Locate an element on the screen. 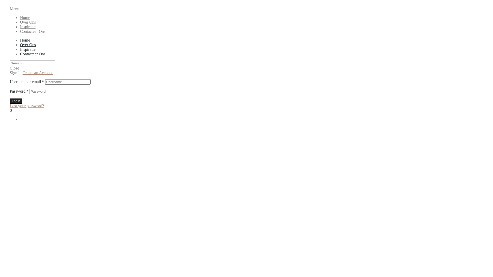 The height and width of the screenshot is (277, 493). Home is located at coordinates (25, 40).